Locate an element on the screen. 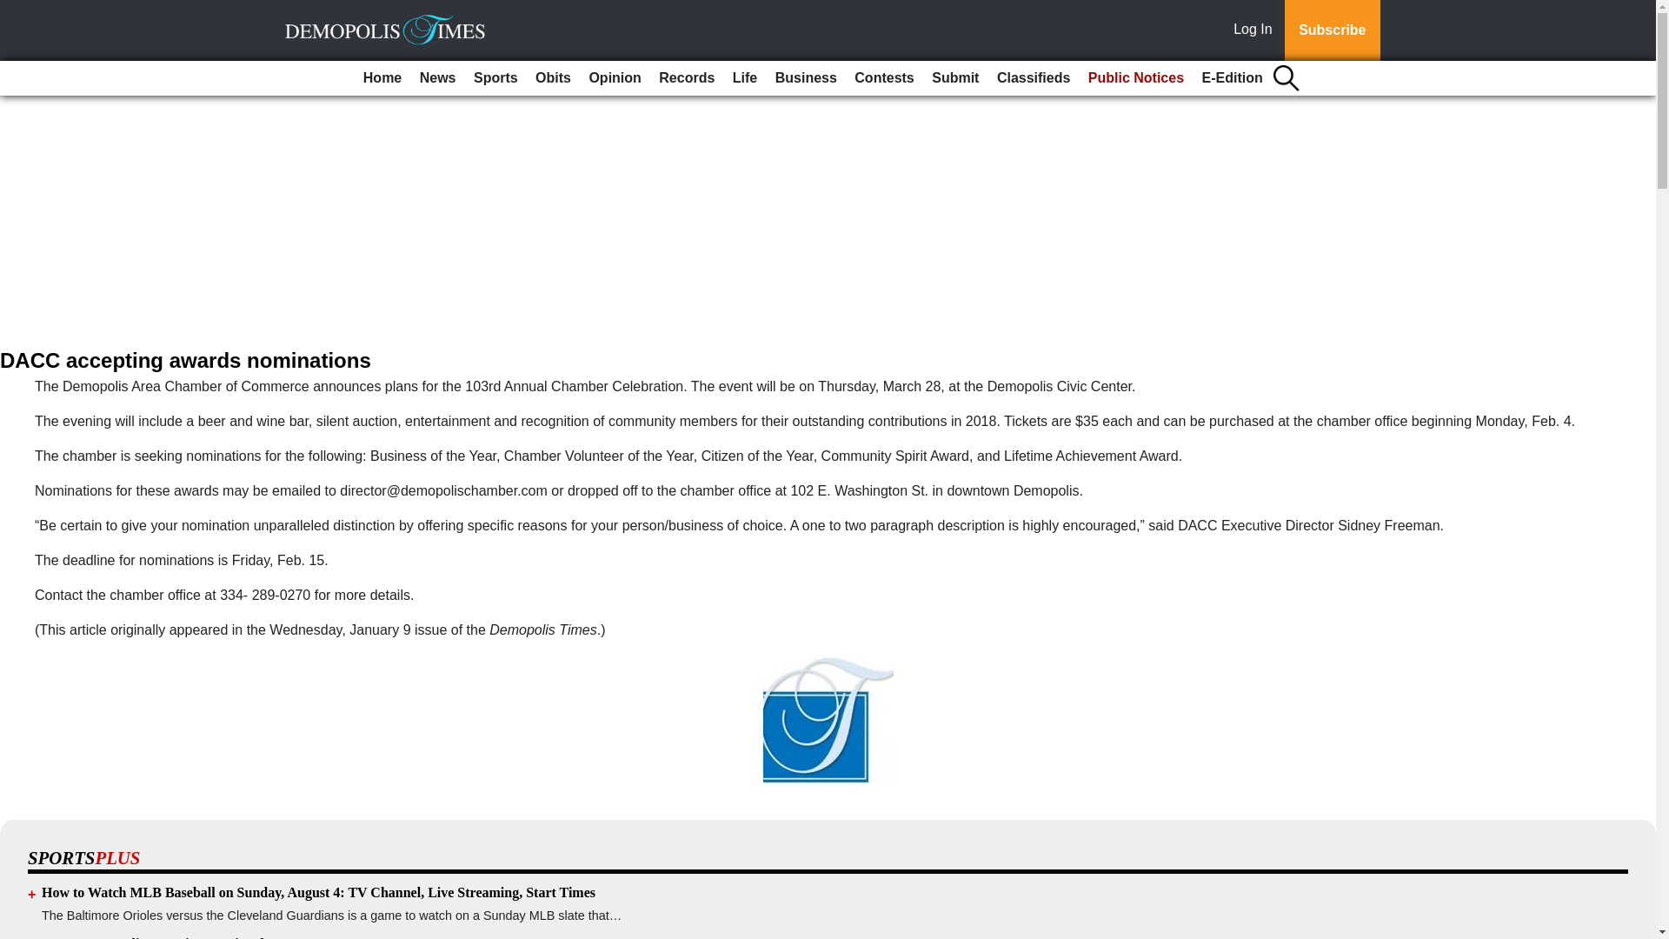 This screenshot has width=1669, height=939. Home is located at coordinates (382, 78).